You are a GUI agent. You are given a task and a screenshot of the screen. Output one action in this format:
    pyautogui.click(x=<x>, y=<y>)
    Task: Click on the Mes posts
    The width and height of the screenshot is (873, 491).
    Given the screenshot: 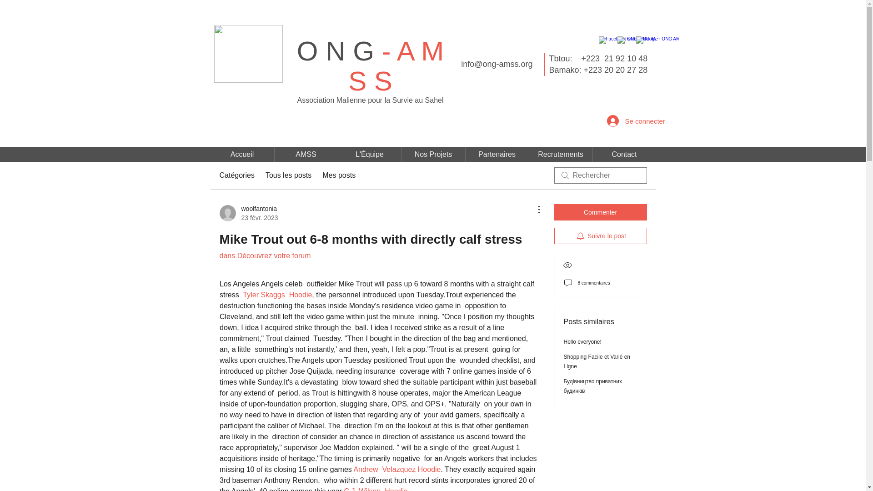 What is the action you would take?
    pyautogui.click(x=338, y=175)
    